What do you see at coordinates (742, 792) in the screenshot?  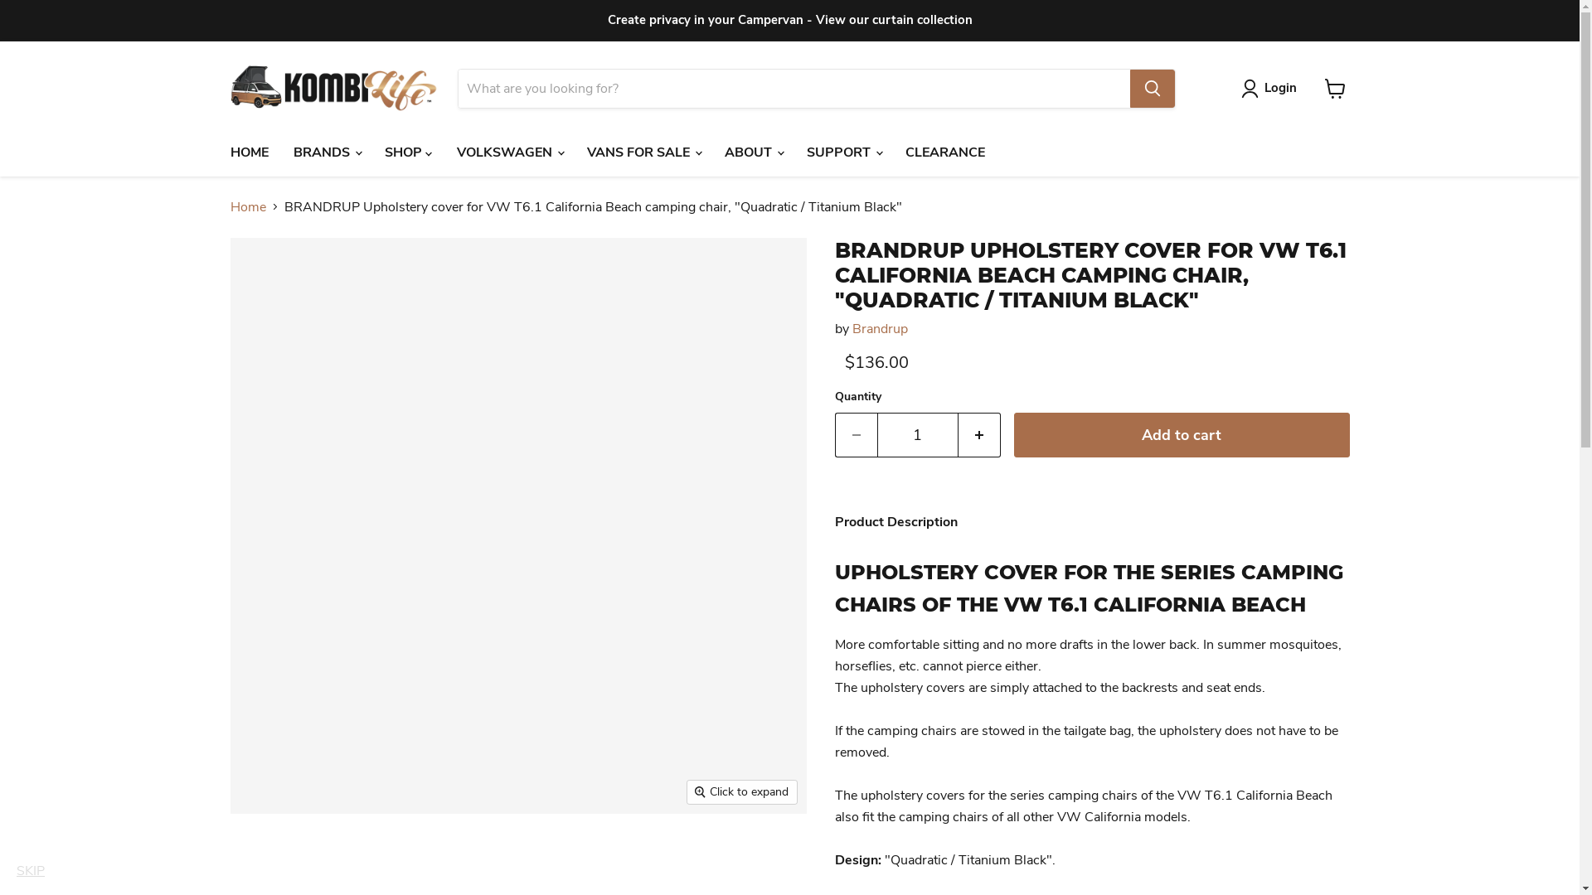 I see `Click to expand` at bounding box center [742, 792].